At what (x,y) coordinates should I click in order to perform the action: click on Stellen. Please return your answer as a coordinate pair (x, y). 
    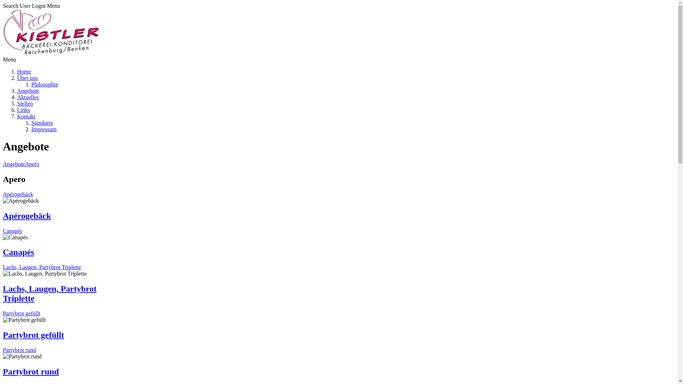
    Looking at the image, I should click on (25, 104).